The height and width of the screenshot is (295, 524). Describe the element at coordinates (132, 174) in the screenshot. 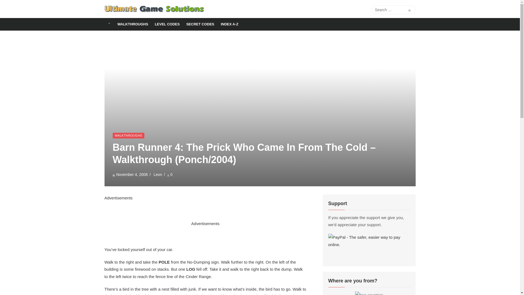

I see `November 4, 2008` at that location.